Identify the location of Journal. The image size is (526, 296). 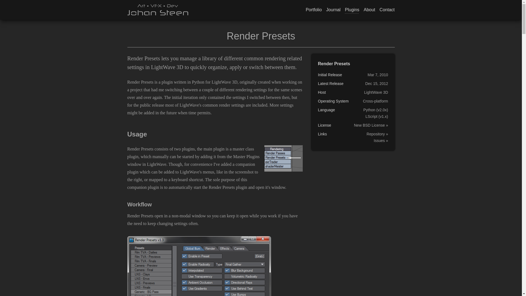
(333, 10).